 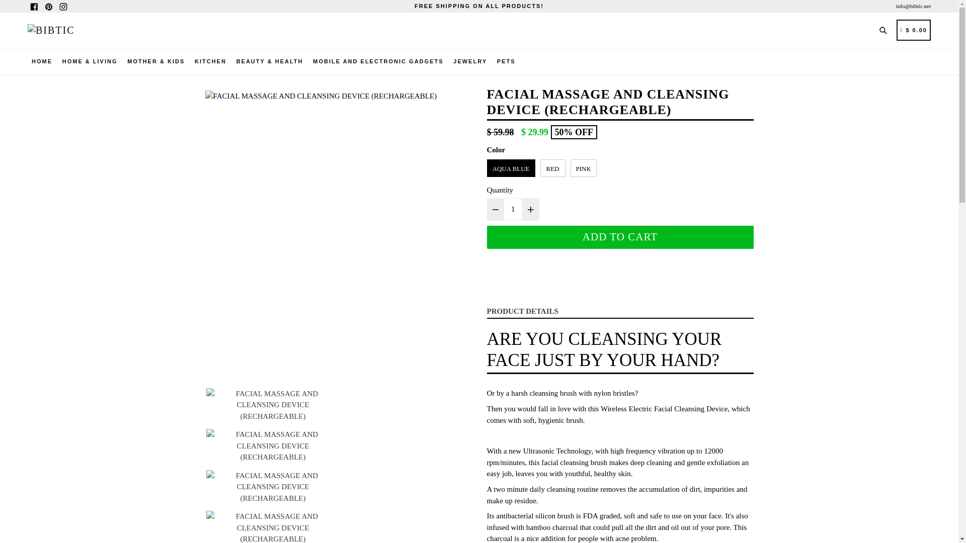 What do you see at coordinates (210, 61) in the screenshot?
I see `KITCHEN` at bounding box center [210, 61].